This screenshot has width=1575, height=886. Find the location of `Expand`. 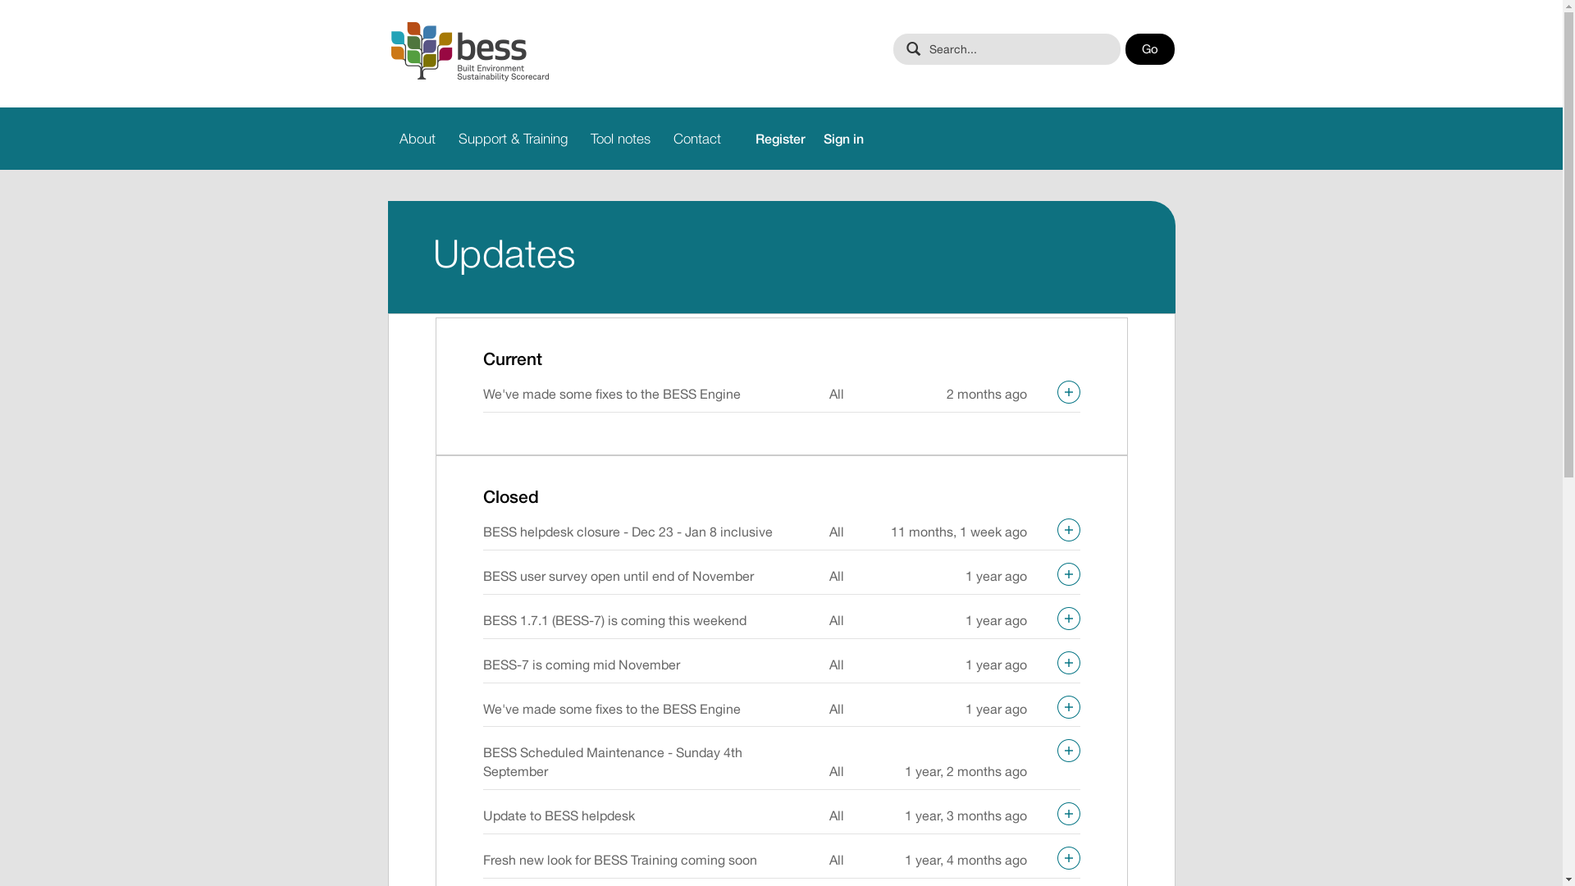

Expand is located at coordinates (1068, 751).